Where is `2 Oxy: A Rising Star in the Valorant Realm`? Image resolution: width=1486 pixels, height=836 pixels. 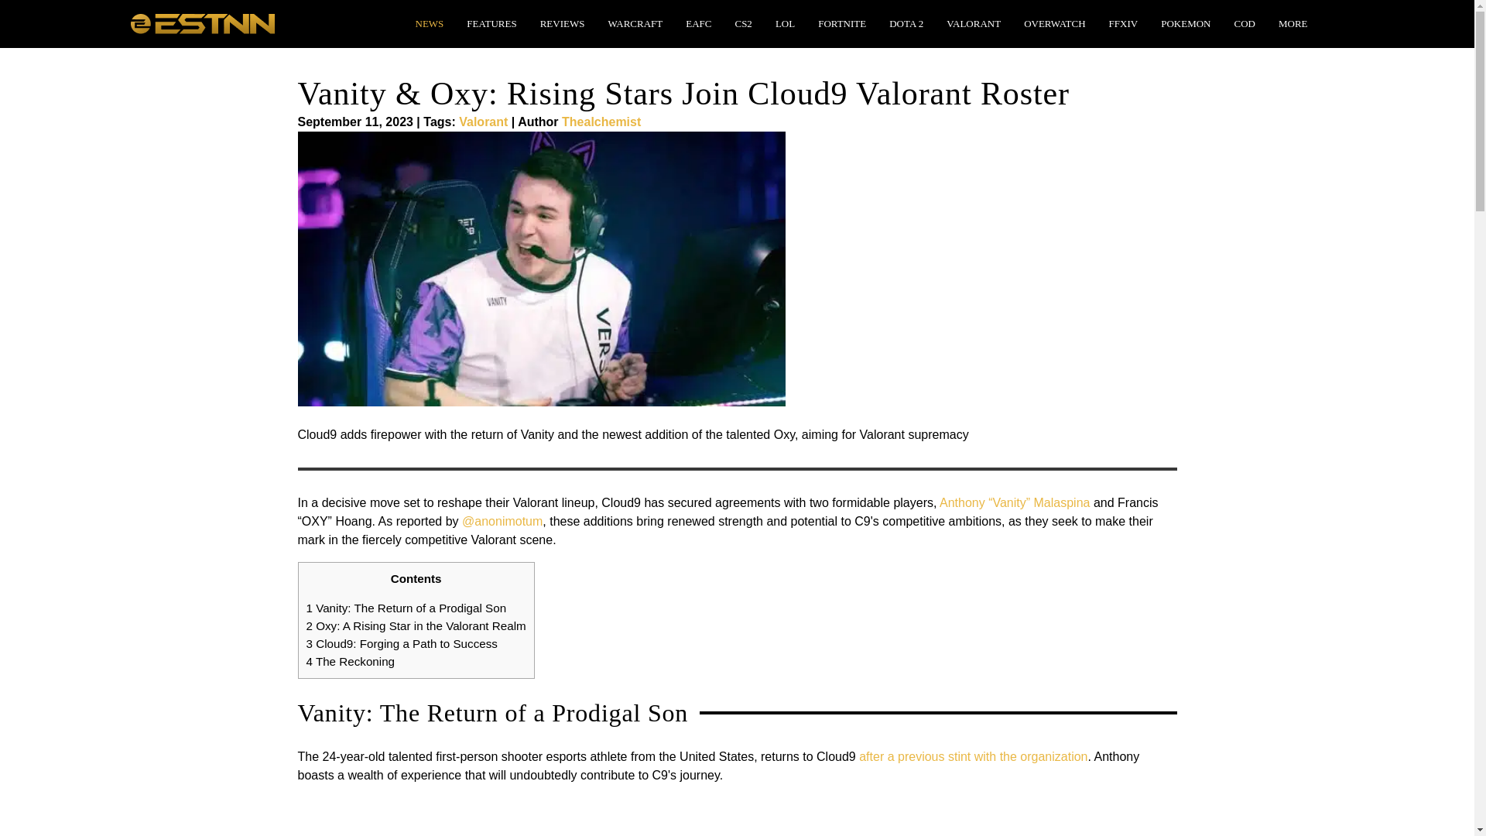 2 Oxy: A Rising Star in the Valorant Realm is located at coordinates (416, 625).